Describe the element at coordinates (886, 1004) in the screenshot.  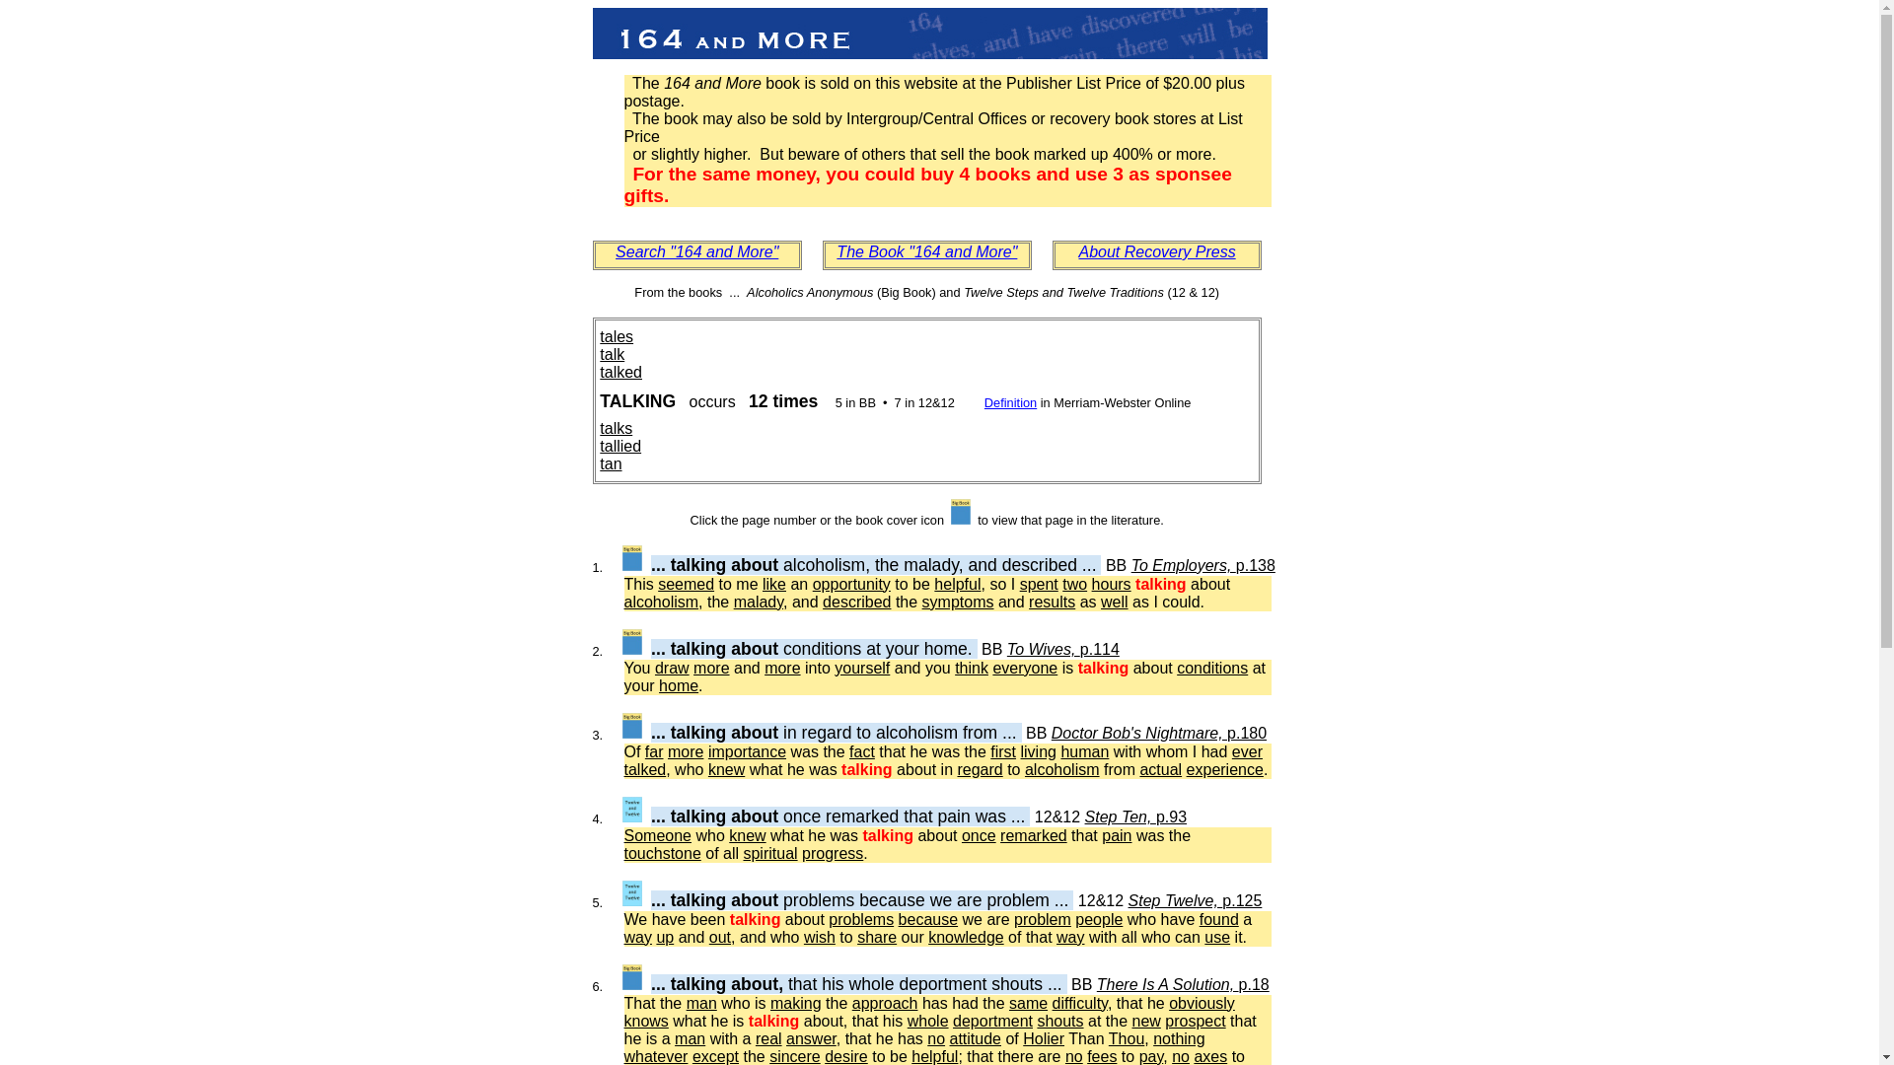
I see `approach` at that location.